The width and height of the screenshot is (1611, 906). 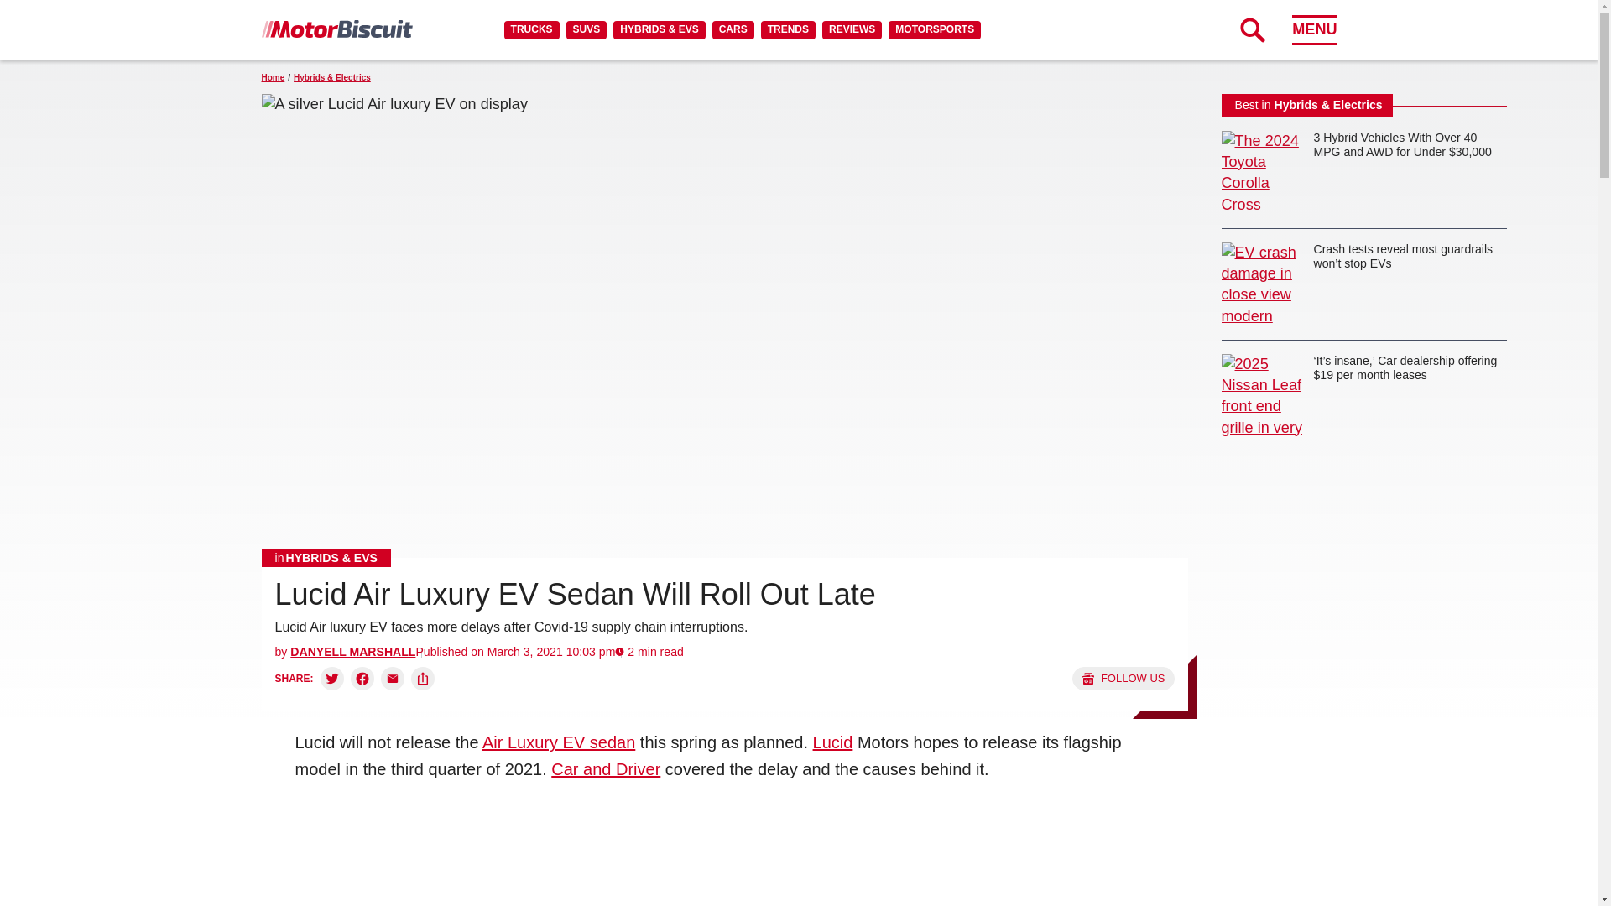 What do you see at coordinates (531, 29) in the screenshot?
I see `TRUCKS` at bounding box center [531, 29].